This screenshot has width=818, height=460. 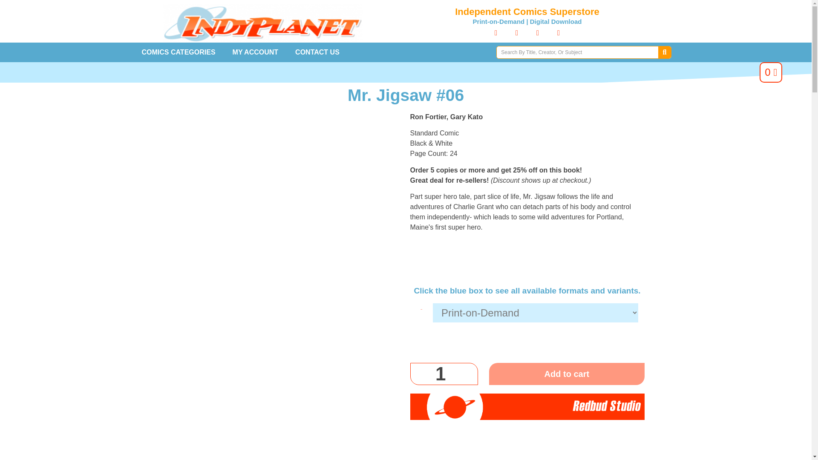 What do you see at coordinates (317, 52) in the screenshot?
I see `CONTACT US` at bounding box center [317, 52].